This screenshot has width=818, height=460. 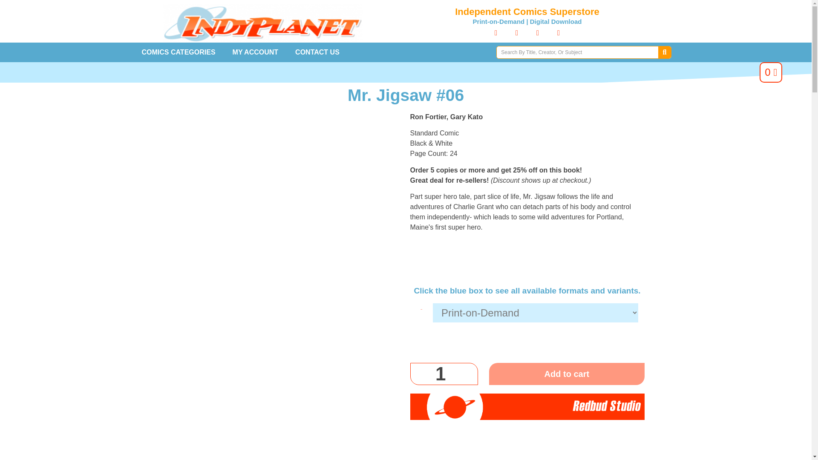 What do you see at coordinates (317, 52) in the screenshot?
I see `CONTACT US` at bounding box center [317, 52].